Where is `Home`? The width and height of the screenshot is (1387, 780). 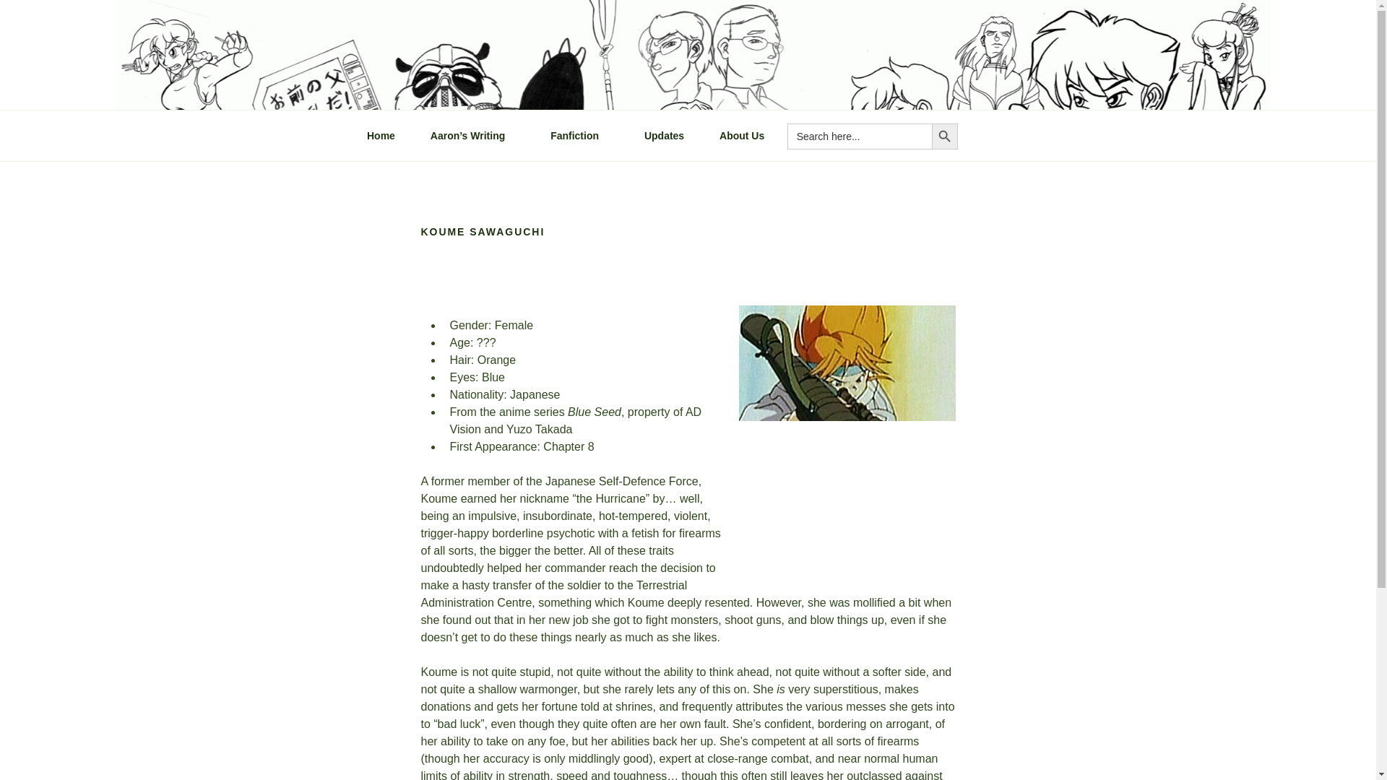
Home is located at coordinates (380, 136).